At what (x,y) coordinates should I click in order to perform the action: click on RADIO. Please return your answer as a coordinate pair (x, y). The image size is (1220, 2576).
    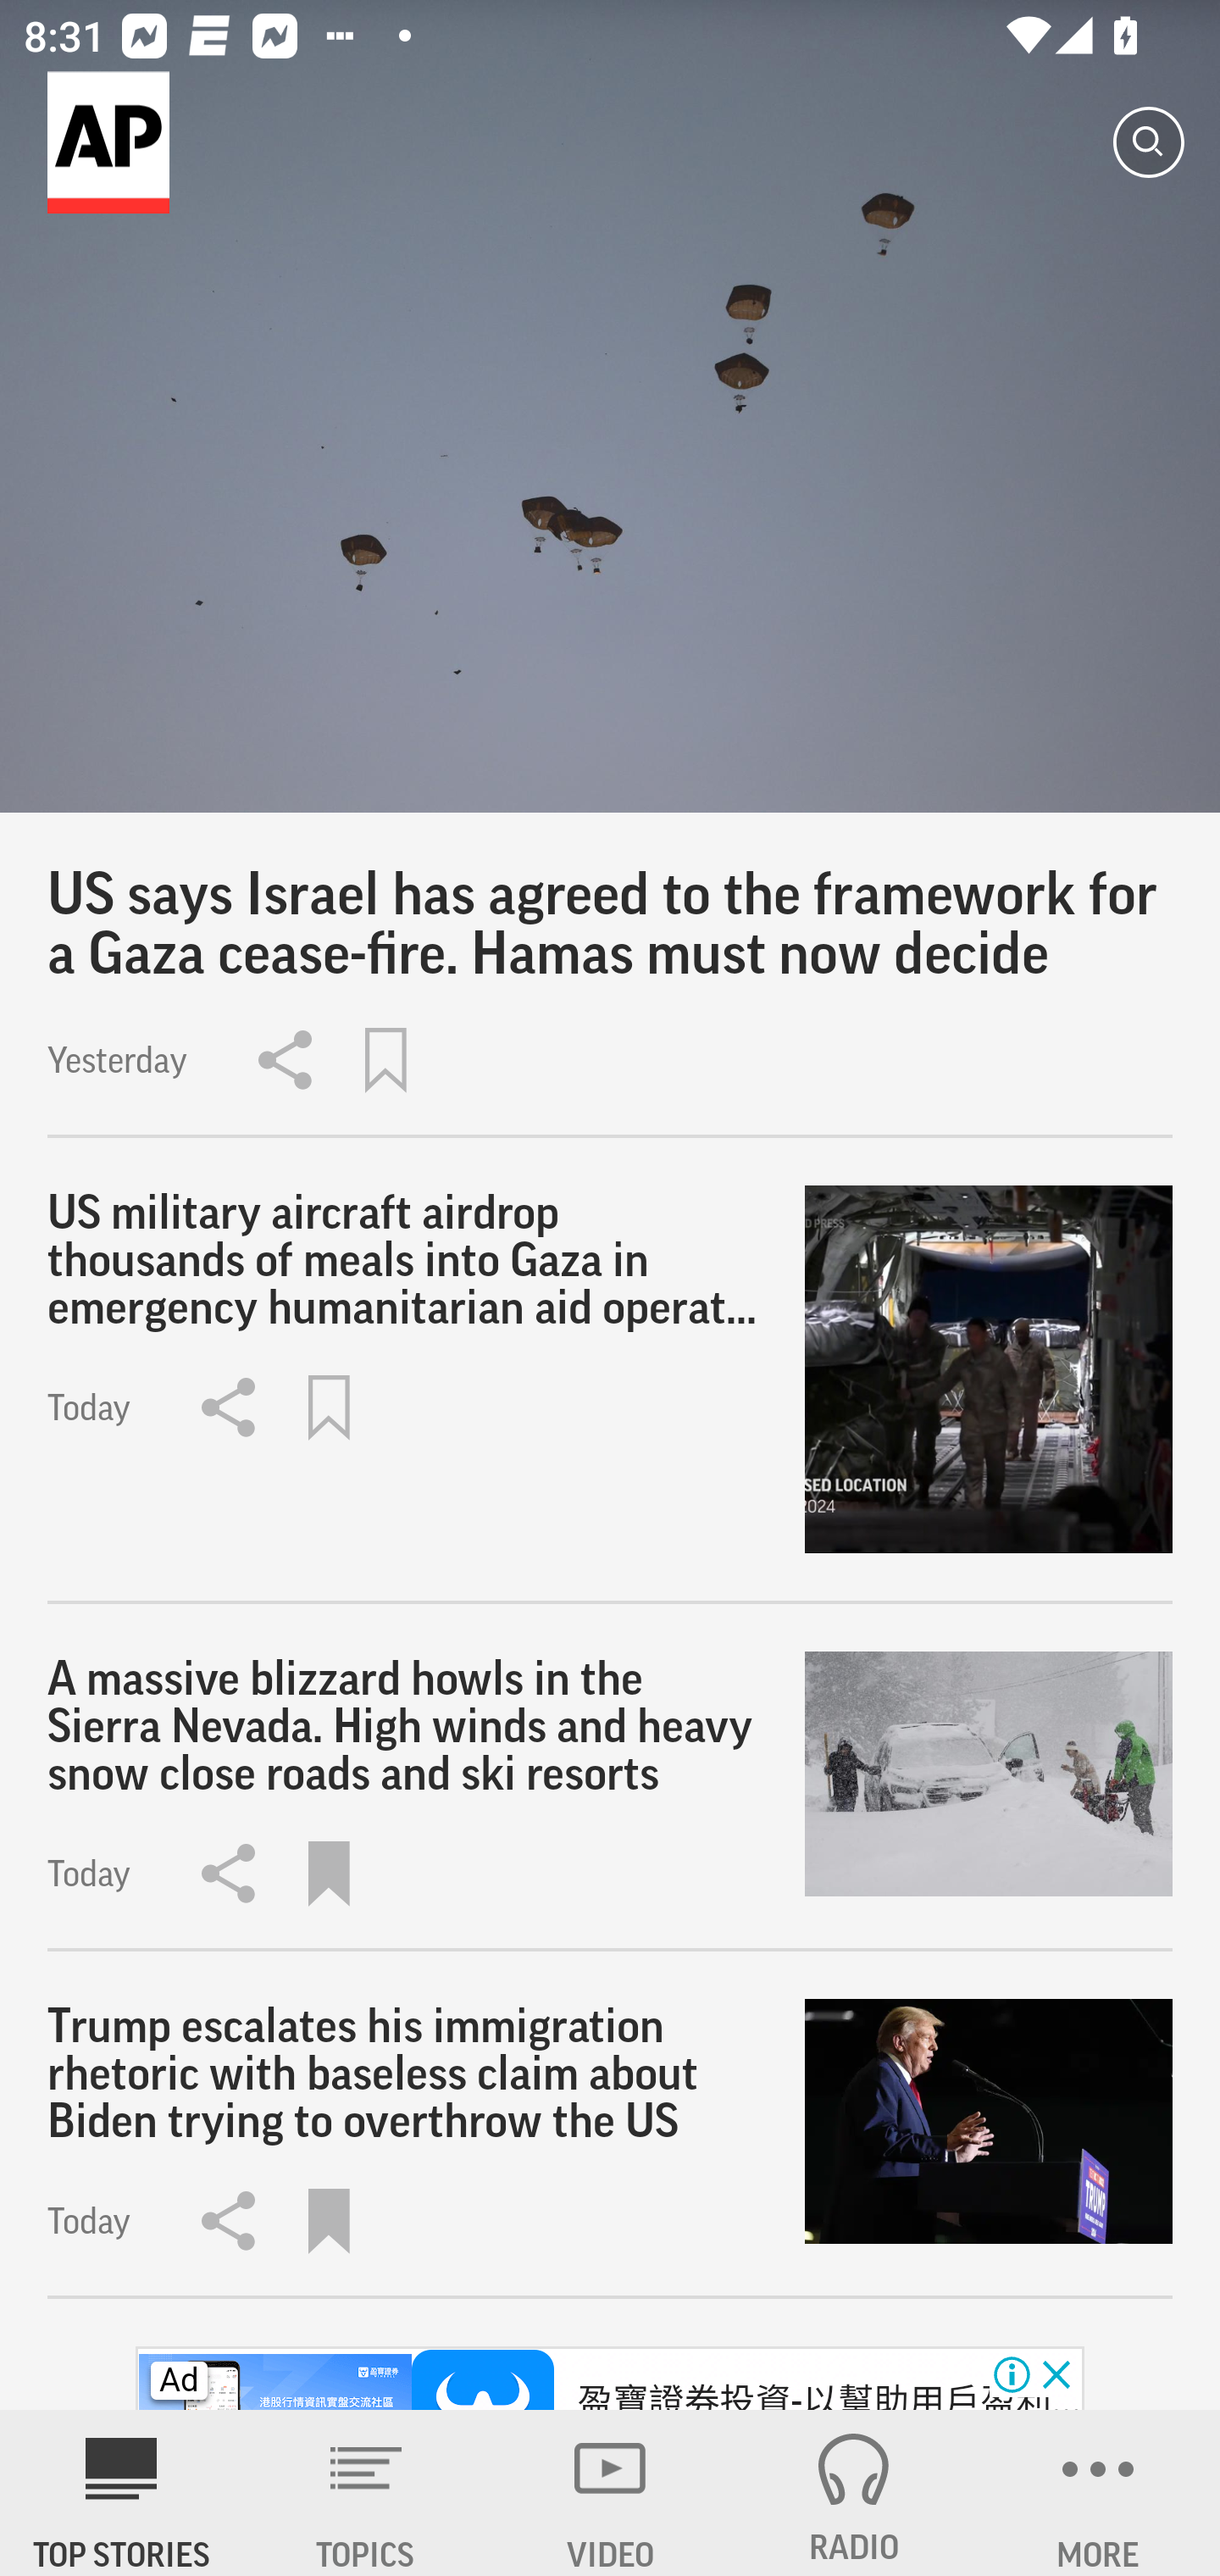
    Looking at the image, I should click on (854, 2493).